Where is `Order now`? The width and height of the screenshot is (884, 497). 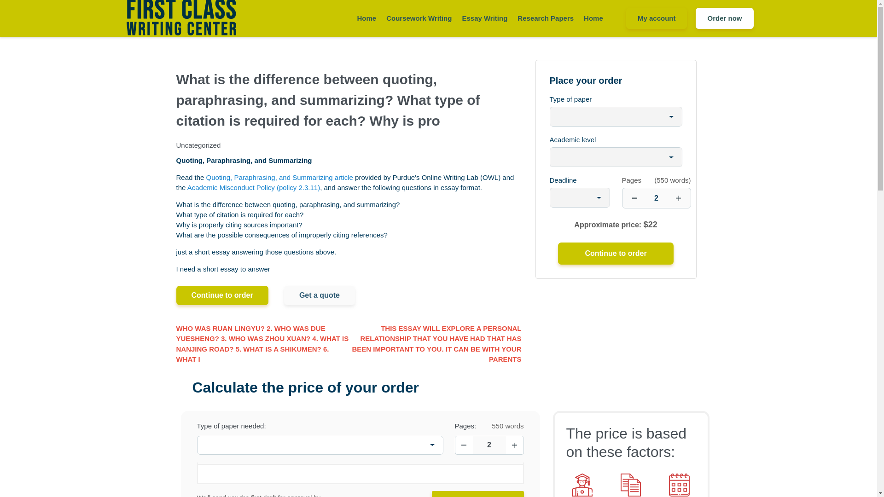
Order now is located at coordinates (724, 18).